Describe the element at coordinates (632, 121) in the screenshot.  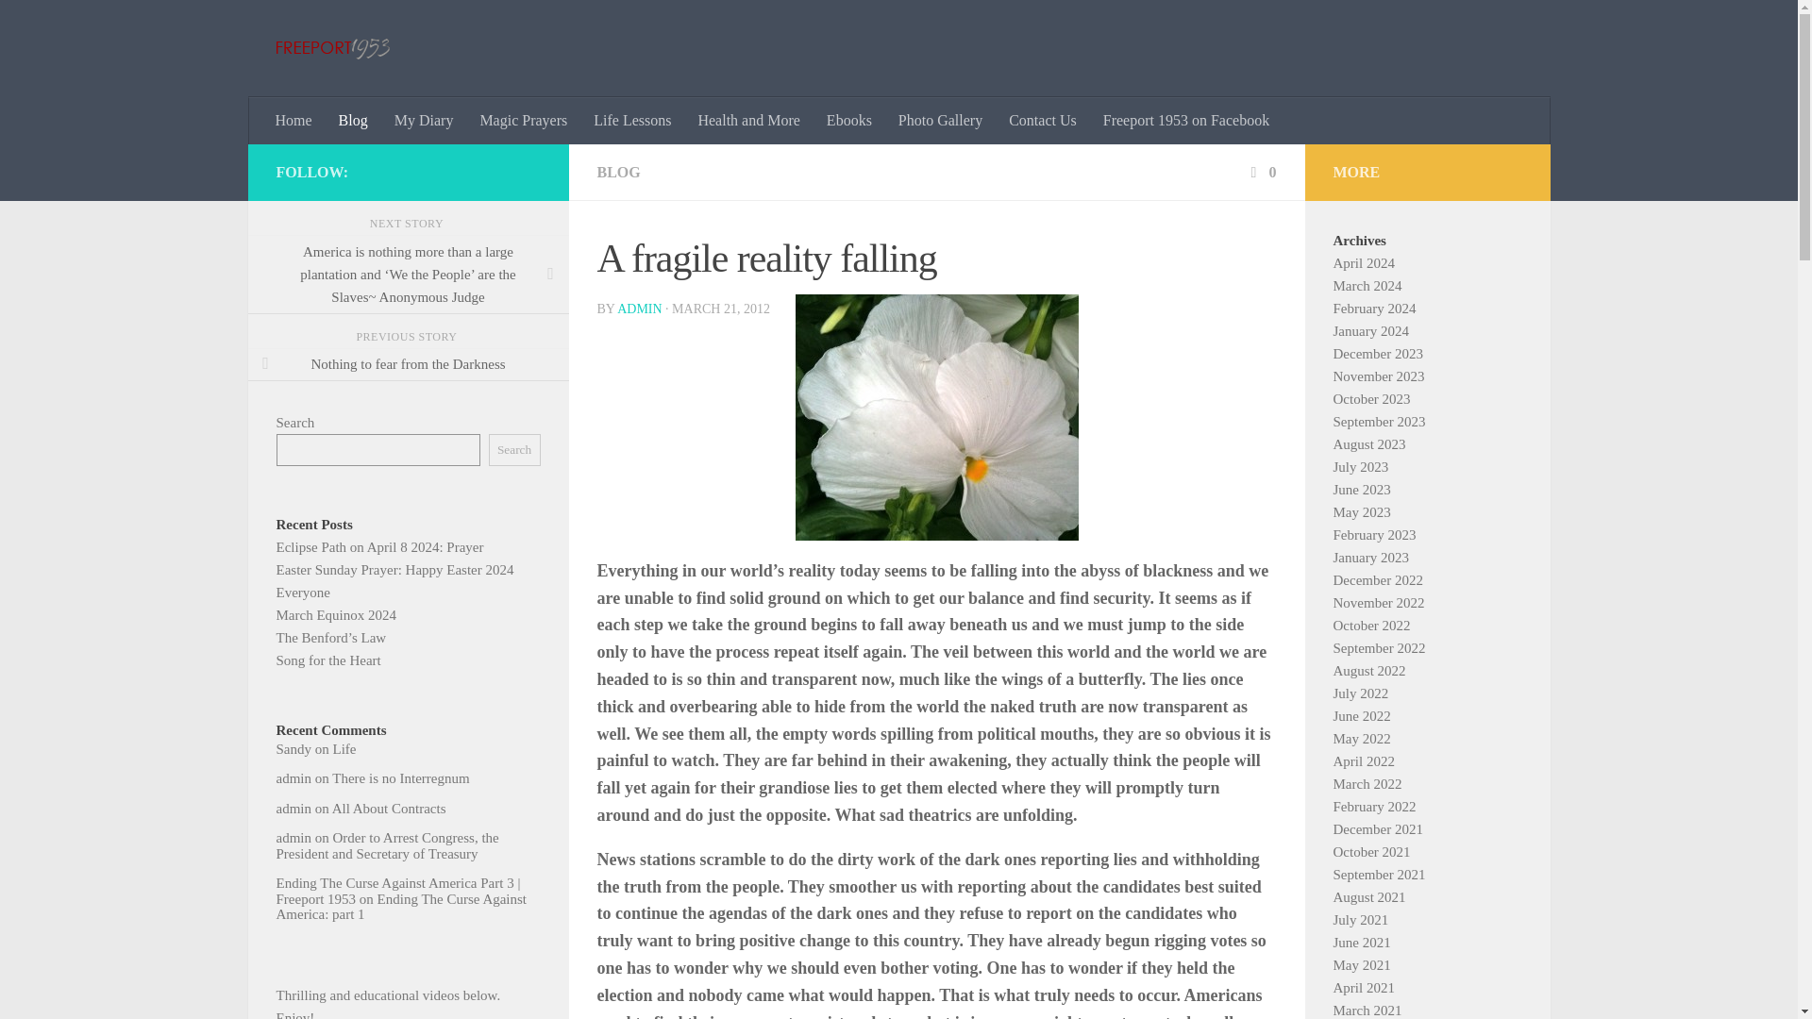
I see `Life Lessons` at that location.